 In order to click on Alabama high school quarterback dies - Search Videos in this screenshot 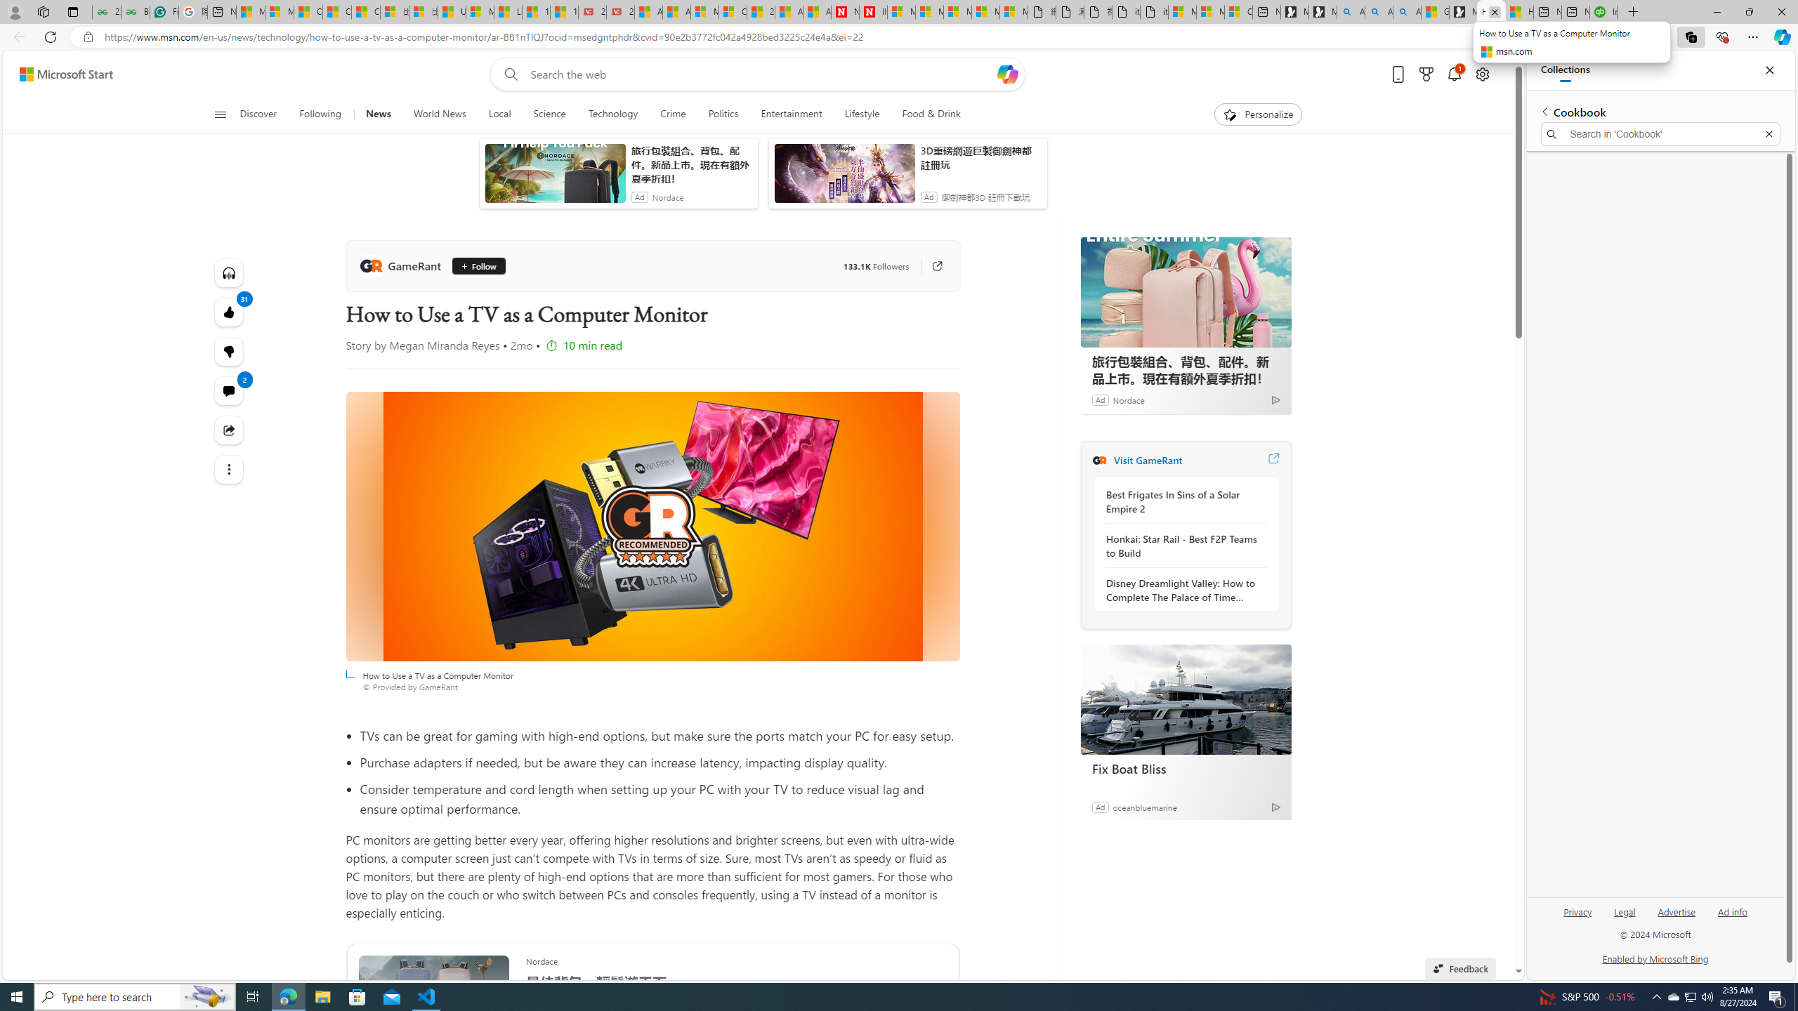, I will do `click(1406, 12)`.